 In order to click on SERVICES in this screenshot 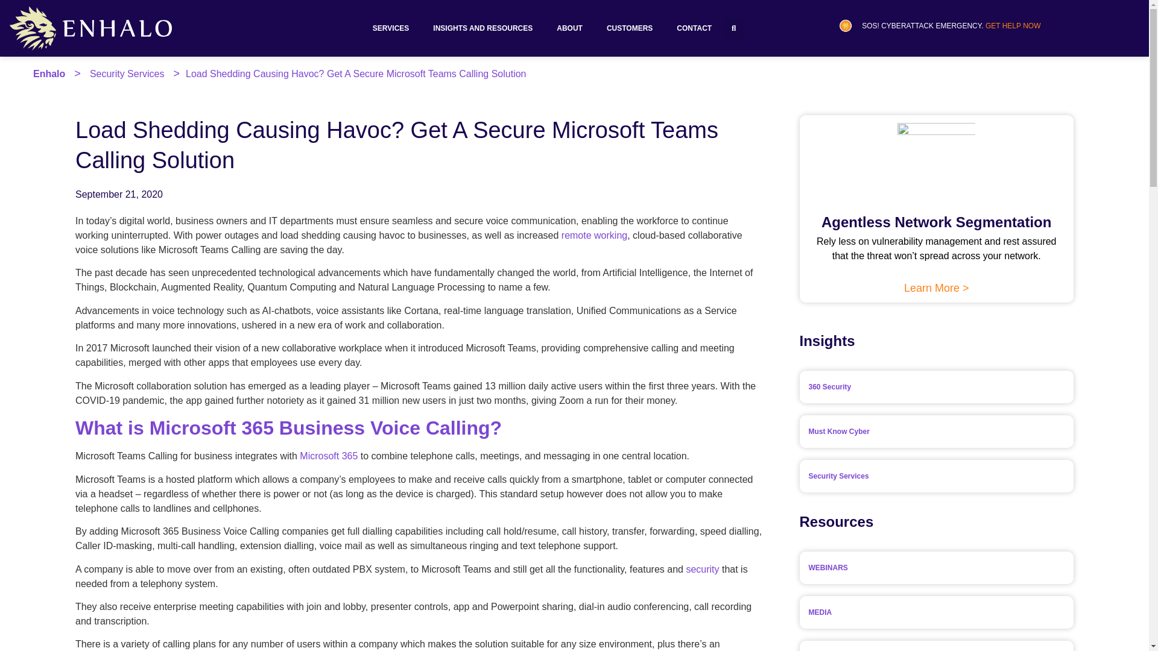, I will do `click(391, 28)`.